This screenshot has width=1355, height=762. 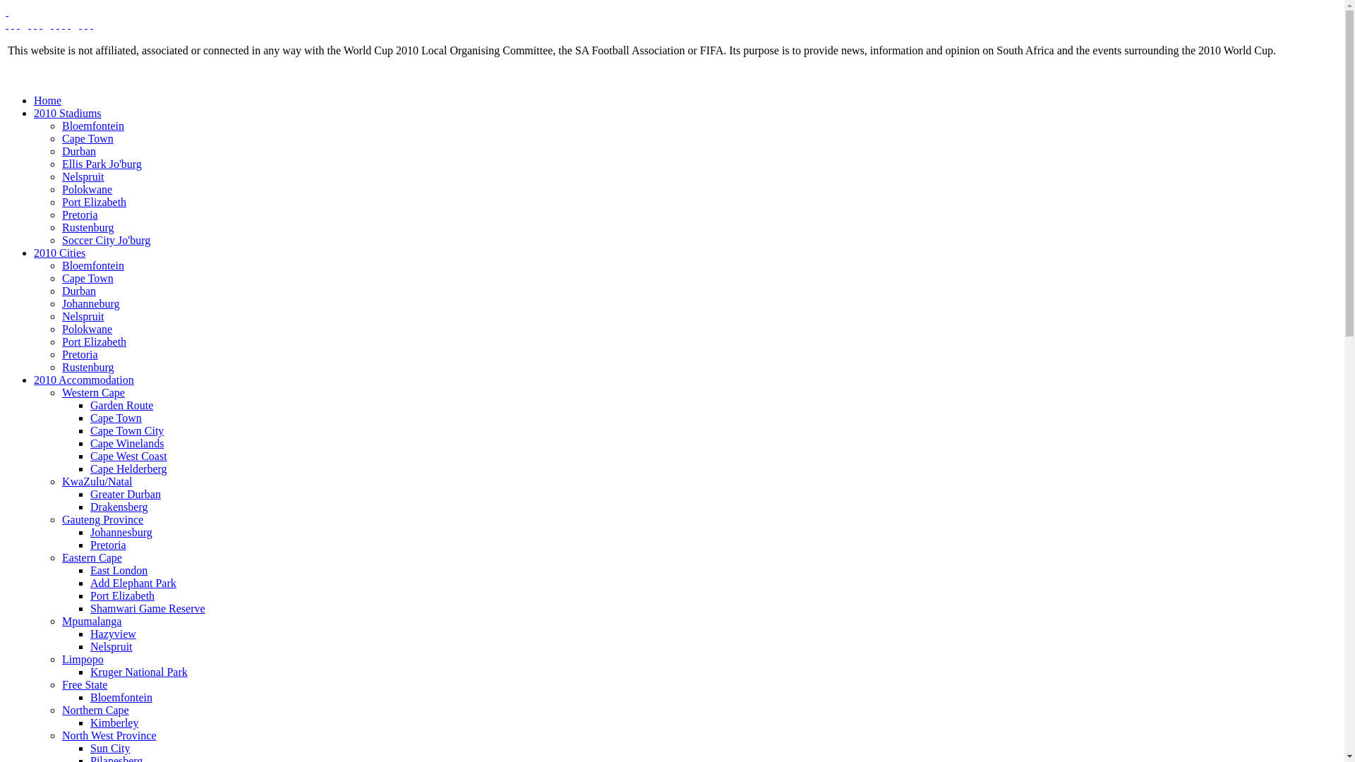 What do you see at coordinates (95, 202) in the screenshot?
I see `Port Elizabeth` at bounding box center [95, 202].